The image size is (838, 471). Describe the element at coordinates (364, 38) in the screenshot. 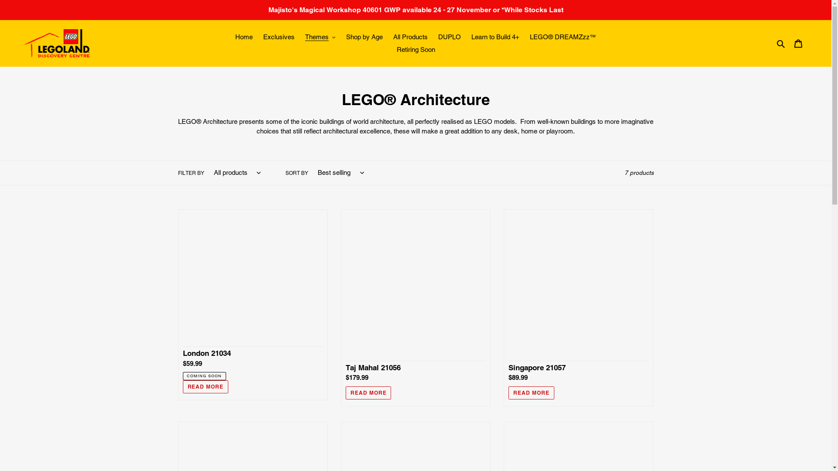

I see `Shop by Age` at that location.